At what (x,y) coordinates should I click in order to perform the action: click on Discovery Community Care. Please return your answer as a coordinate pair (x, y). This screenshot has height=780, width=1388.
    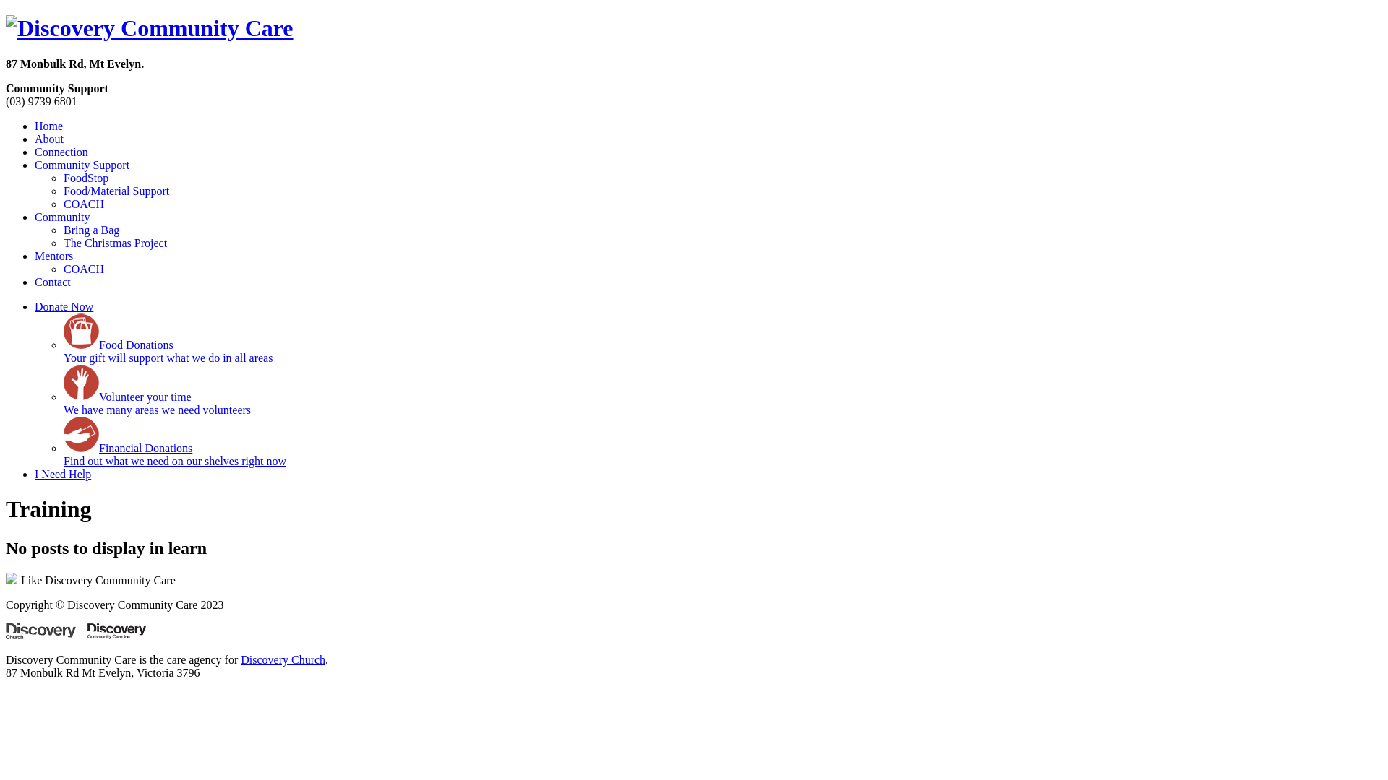
    Looking at the image, I should click on (150, 29).